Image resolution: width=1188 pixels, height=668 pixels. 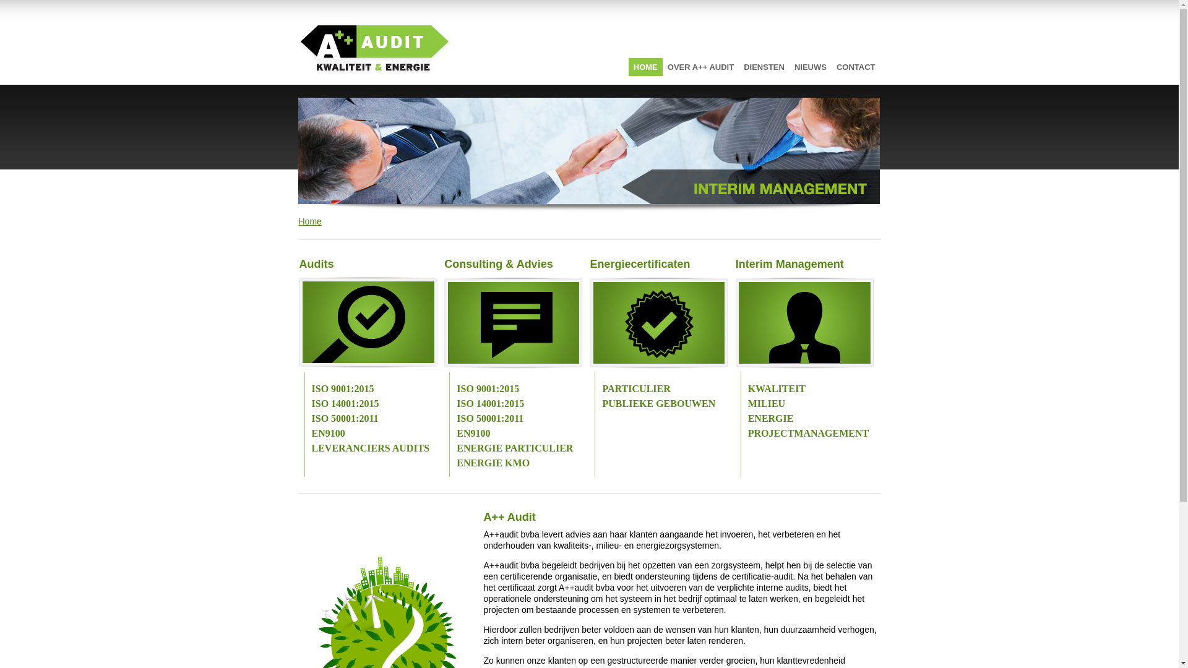 What do you see at coordinates (345, 418) in the screenshot?
I see `ISO 50001:2011` at bounding box center [345, 418].